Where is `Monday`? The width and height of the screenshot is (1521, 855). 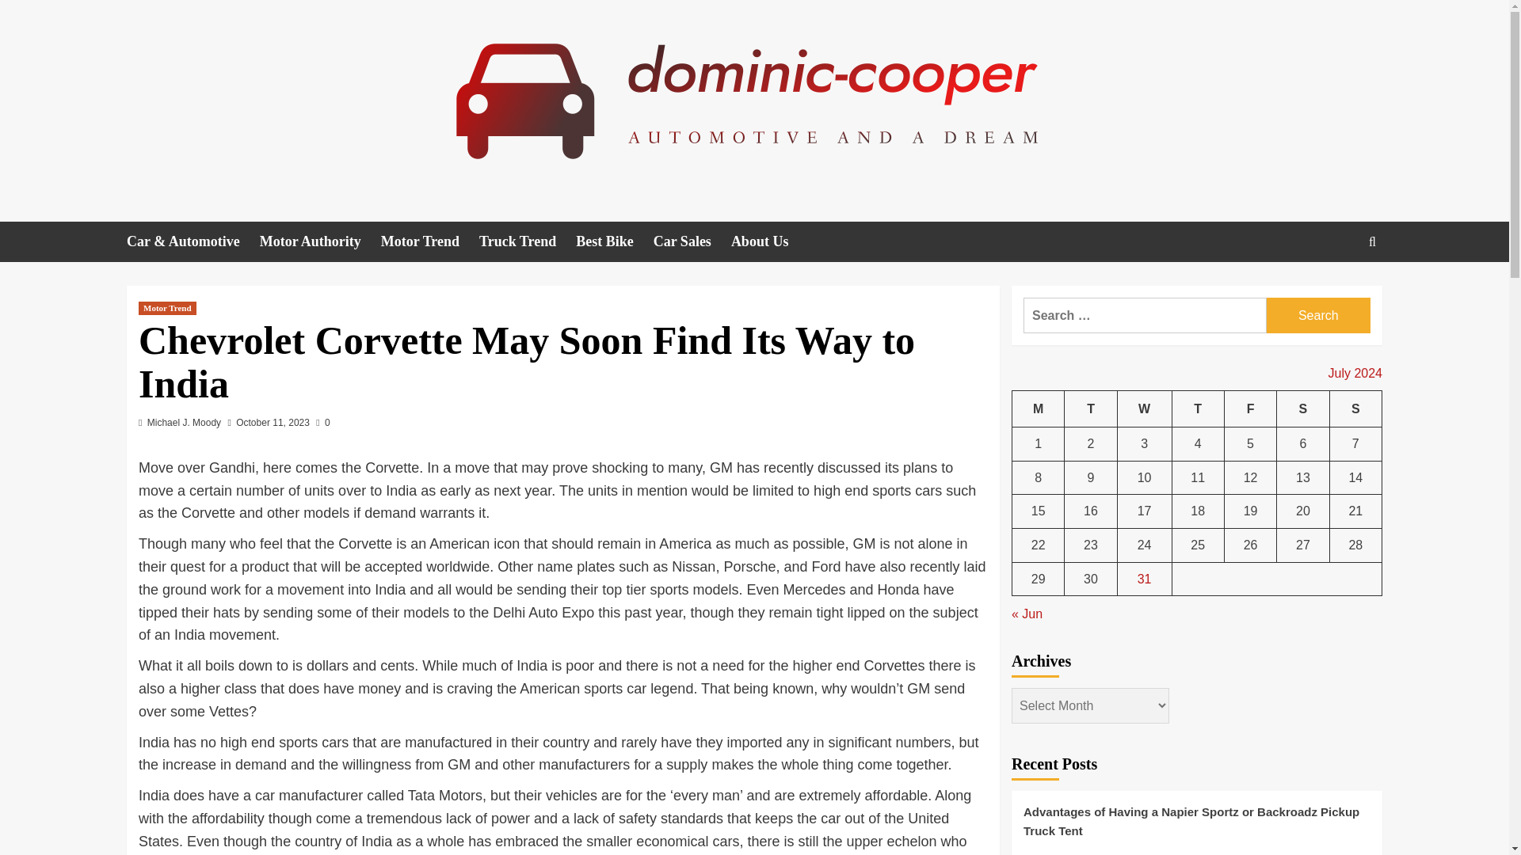 Monday is located at coordinates (1039, 408).